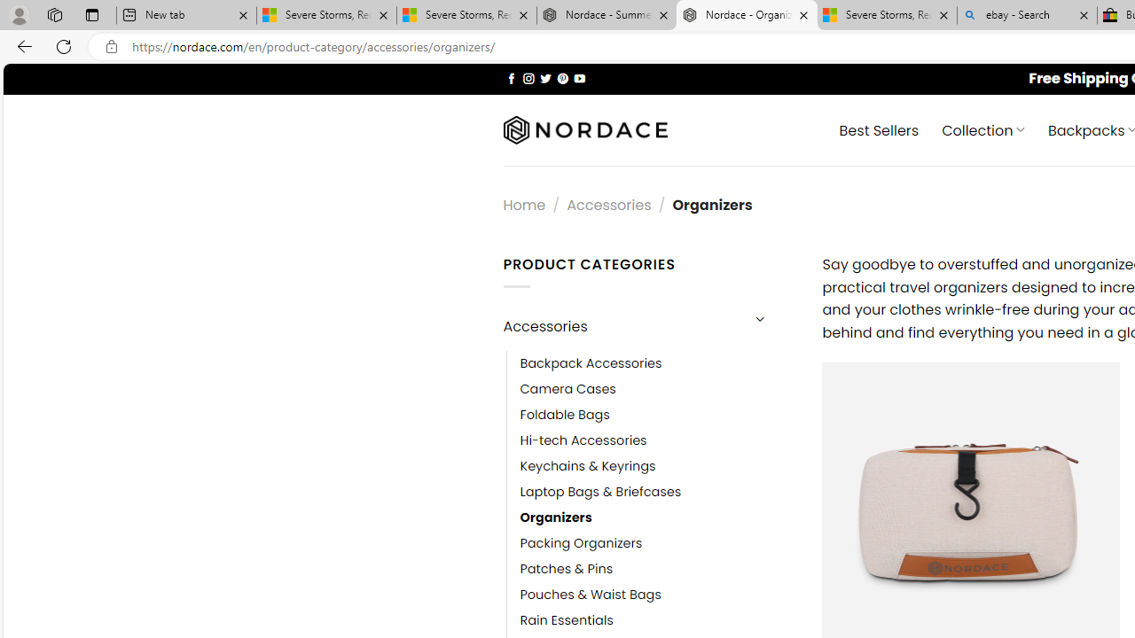  Describe the element at coordinates (64, 46) in the screenshot. I see `Refresh` at that location.